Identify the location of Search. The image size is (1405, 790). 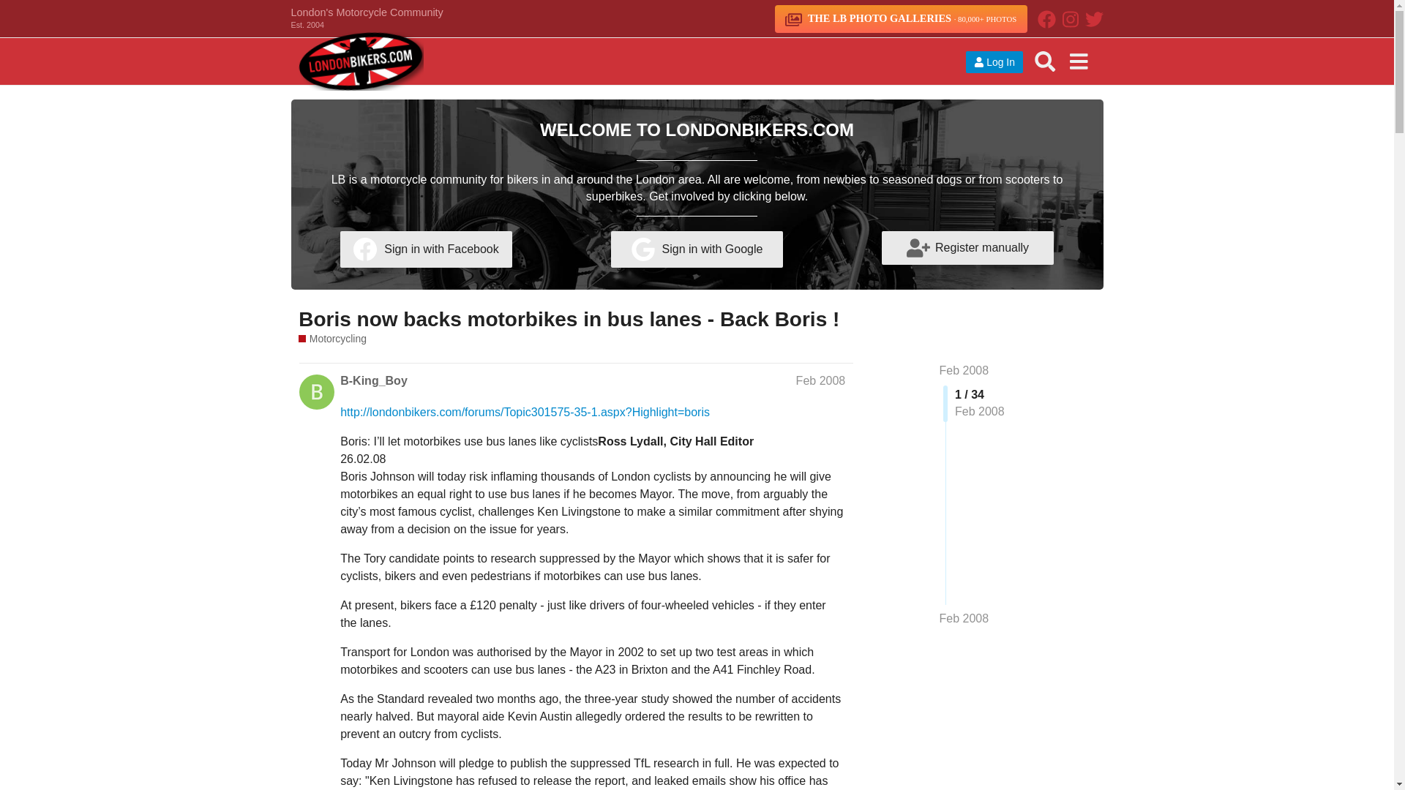
(1045, 60).